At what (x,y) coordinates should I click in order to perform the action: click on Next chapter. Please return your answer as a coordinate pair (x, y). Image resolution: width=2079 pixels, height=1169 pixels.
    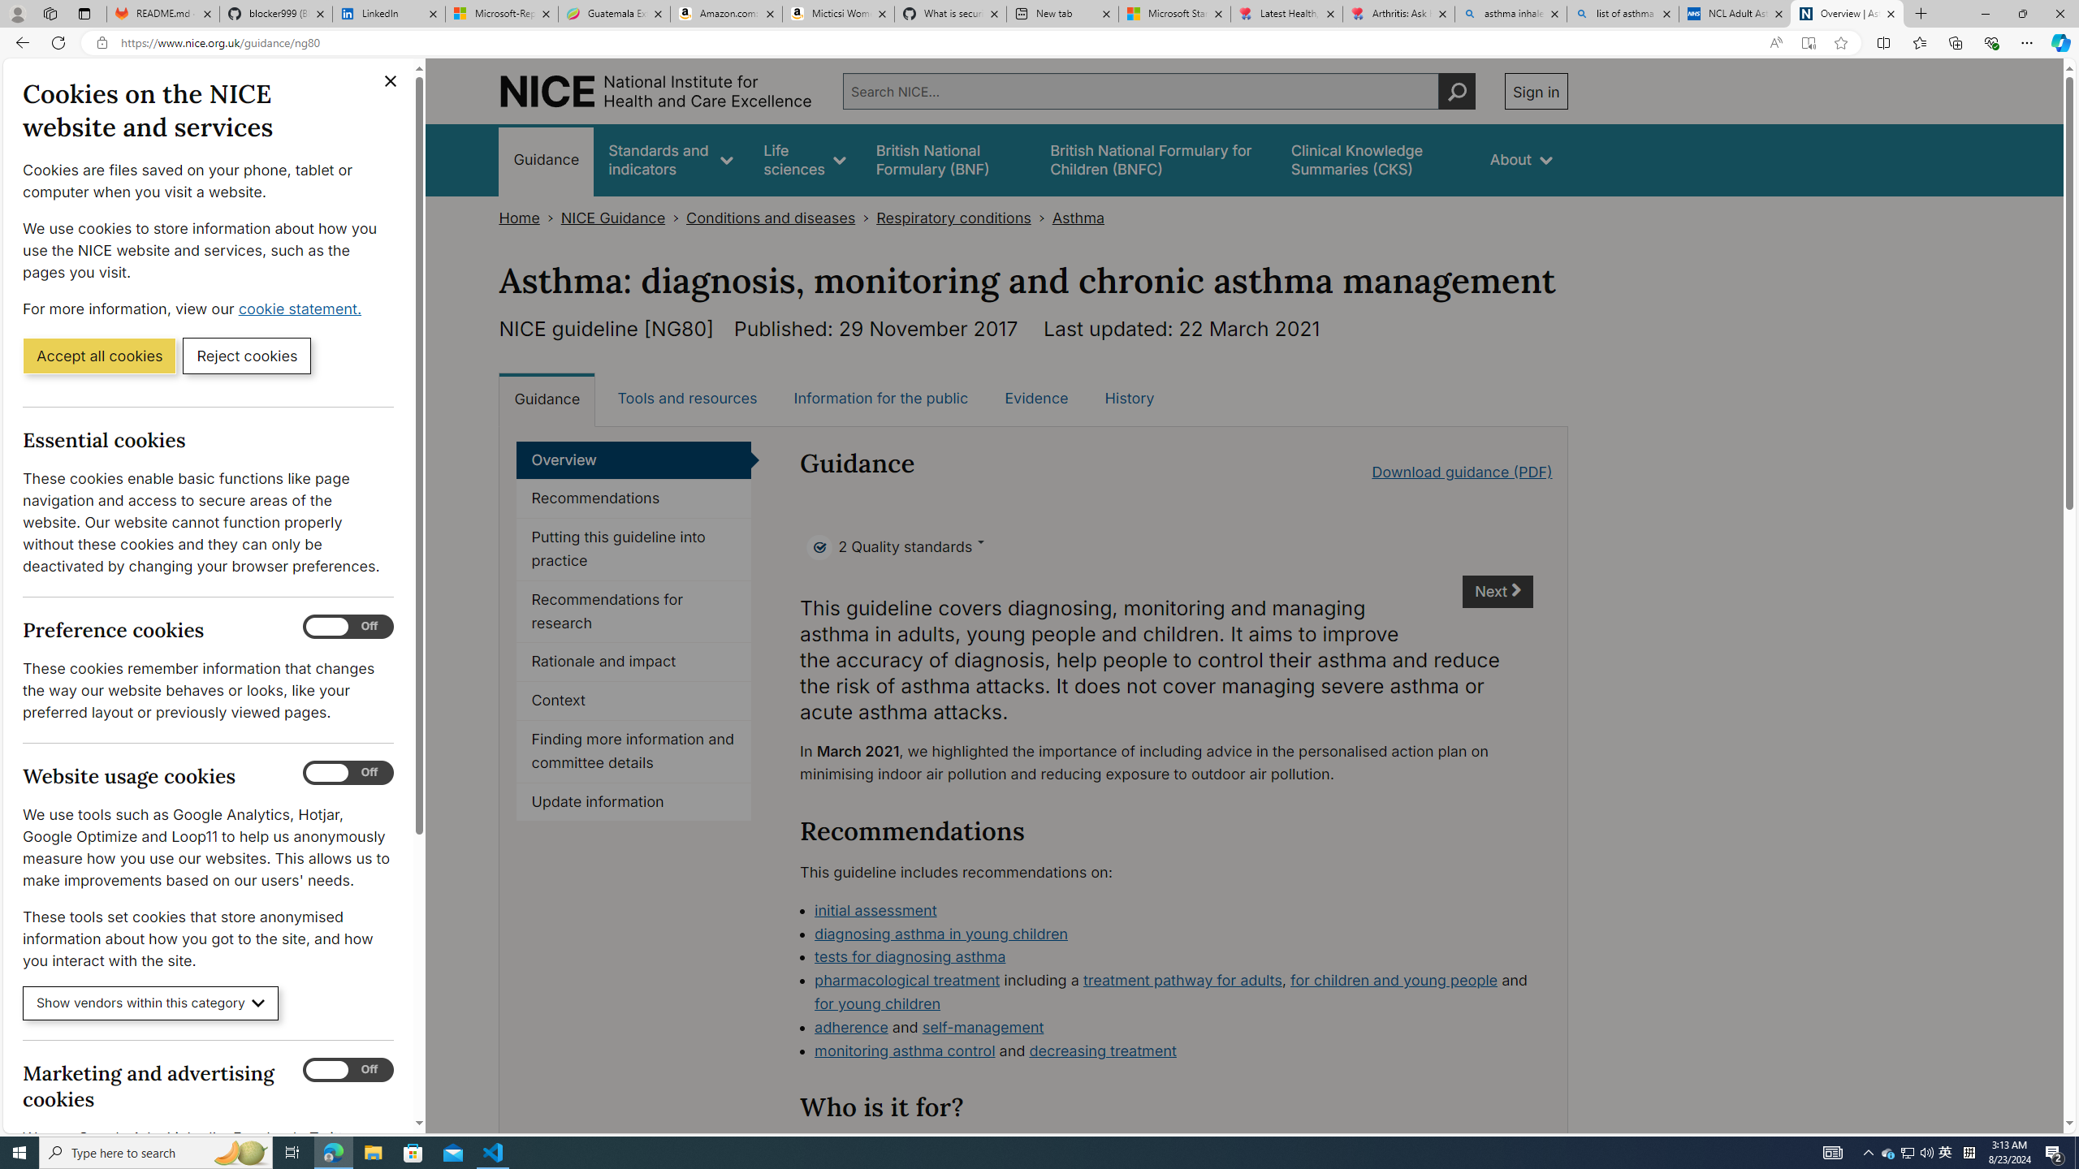
    Looking at the image, I should click on (1499, 592).